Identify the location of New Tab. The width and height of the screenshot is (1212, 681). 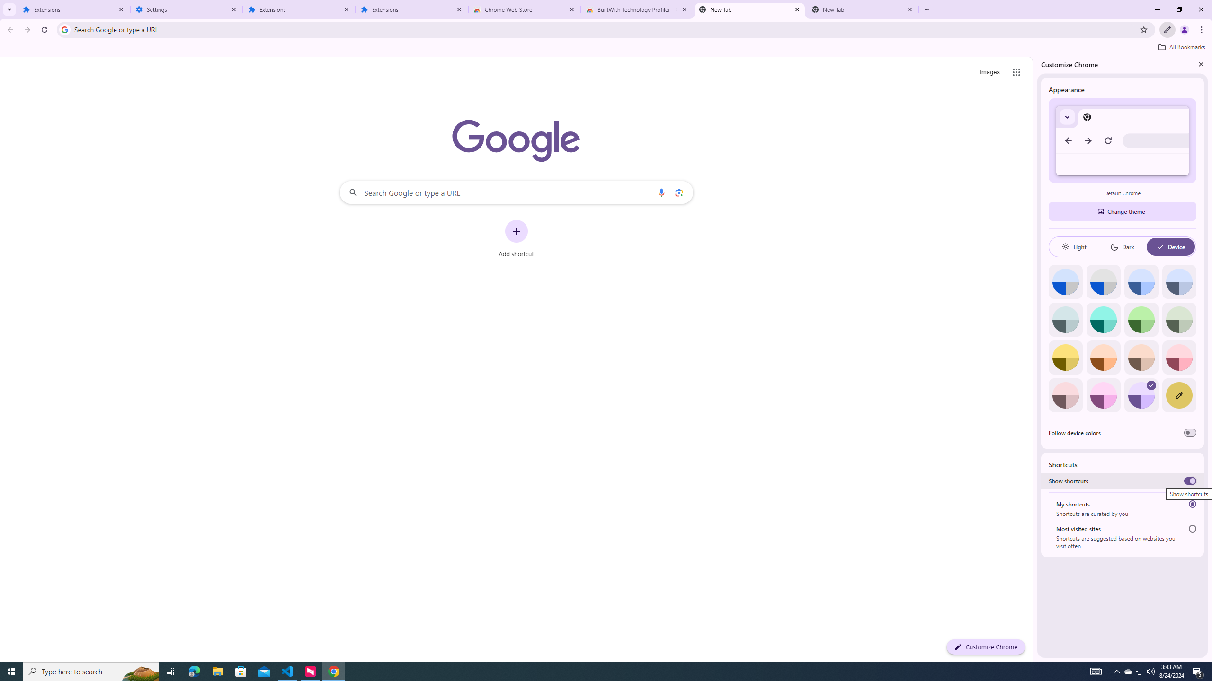
(863, 9).